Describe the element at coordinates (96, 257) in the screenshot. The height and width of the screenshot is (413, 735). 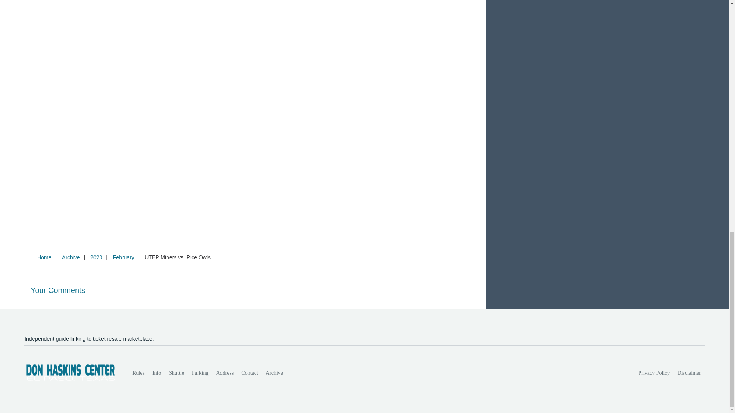
I see `2020` at that location.